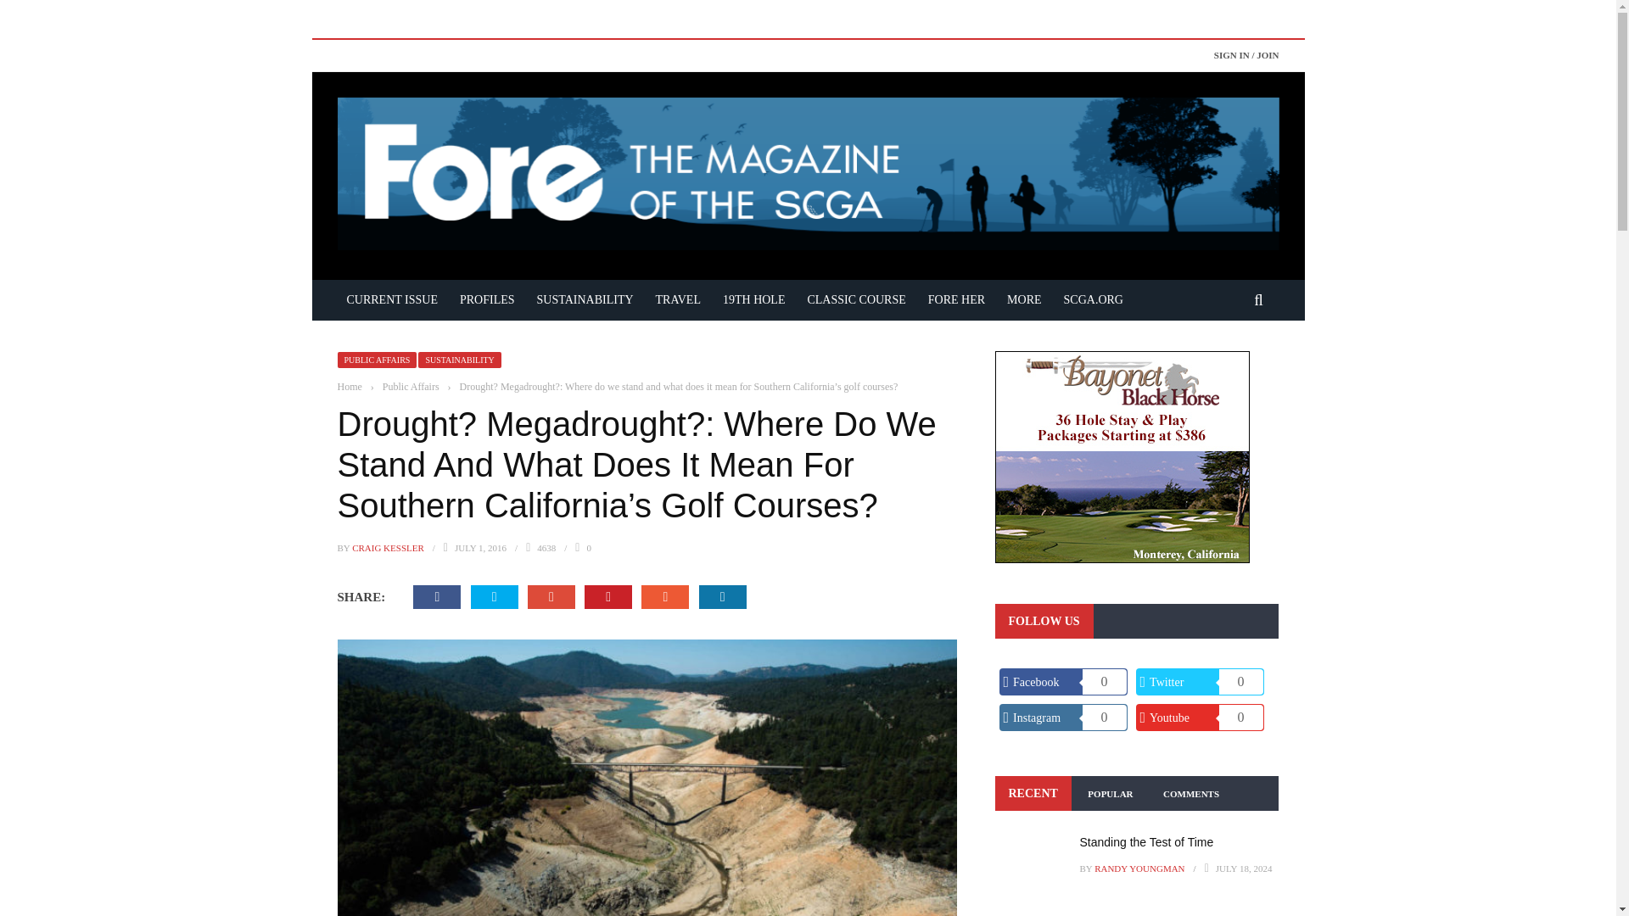 Image resolution: width=1629 pixels, height=916 pixels. What do you see at coordinates (753, 299) in the screenshot?
I see `19TH HOLE` at bounding box center [753, 299].